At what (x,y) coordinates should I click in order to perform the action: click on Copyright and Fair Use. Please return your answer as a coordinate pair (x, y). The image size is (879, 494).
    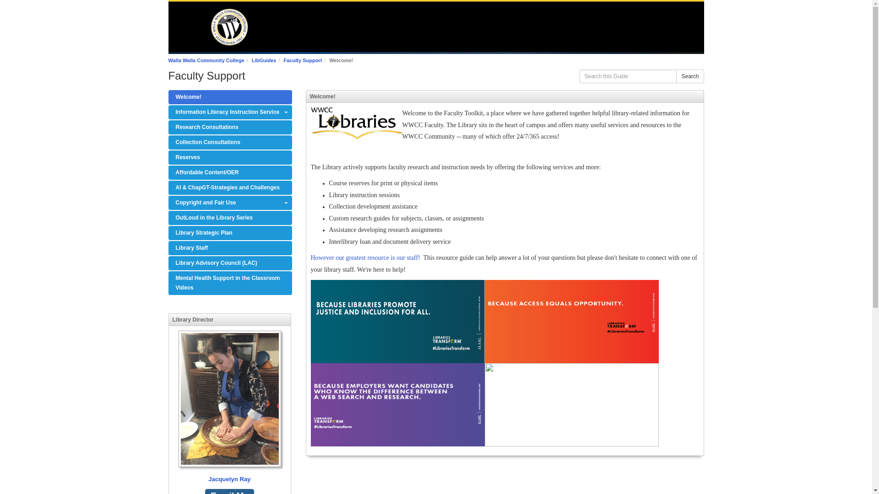
    Looking at the image, I should click on (230, 203).